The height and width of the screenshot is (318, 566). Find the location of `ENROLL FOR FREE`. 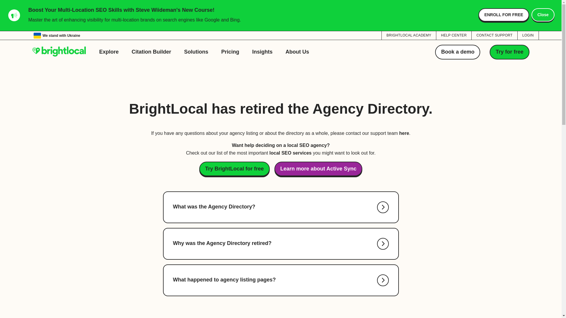

ENROLL FOR FREE is located at coordinates (504, 15).